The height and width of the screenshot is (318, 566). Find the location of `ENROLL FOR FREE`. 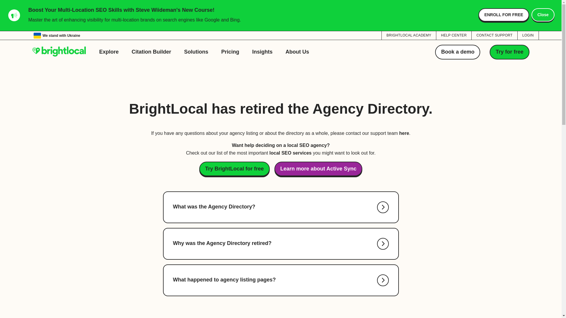

ENROLL FOR FREE is located at coordinates (504, 15).